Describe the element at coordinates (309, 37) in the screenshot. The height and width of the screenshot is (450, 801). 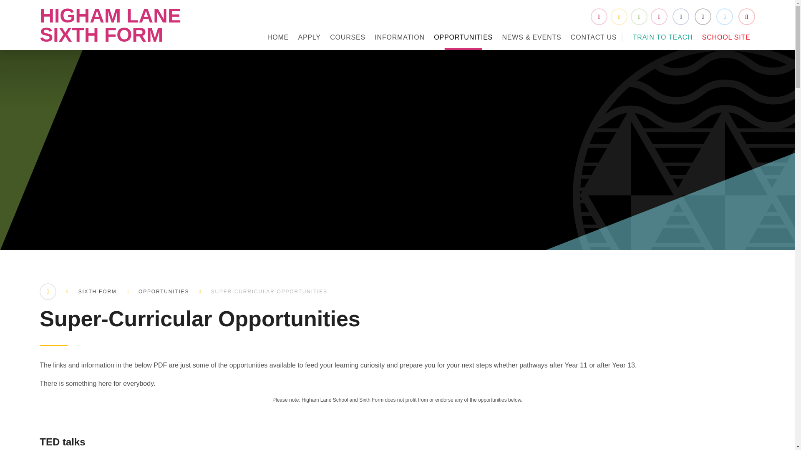
I see `APPLY` at that location.